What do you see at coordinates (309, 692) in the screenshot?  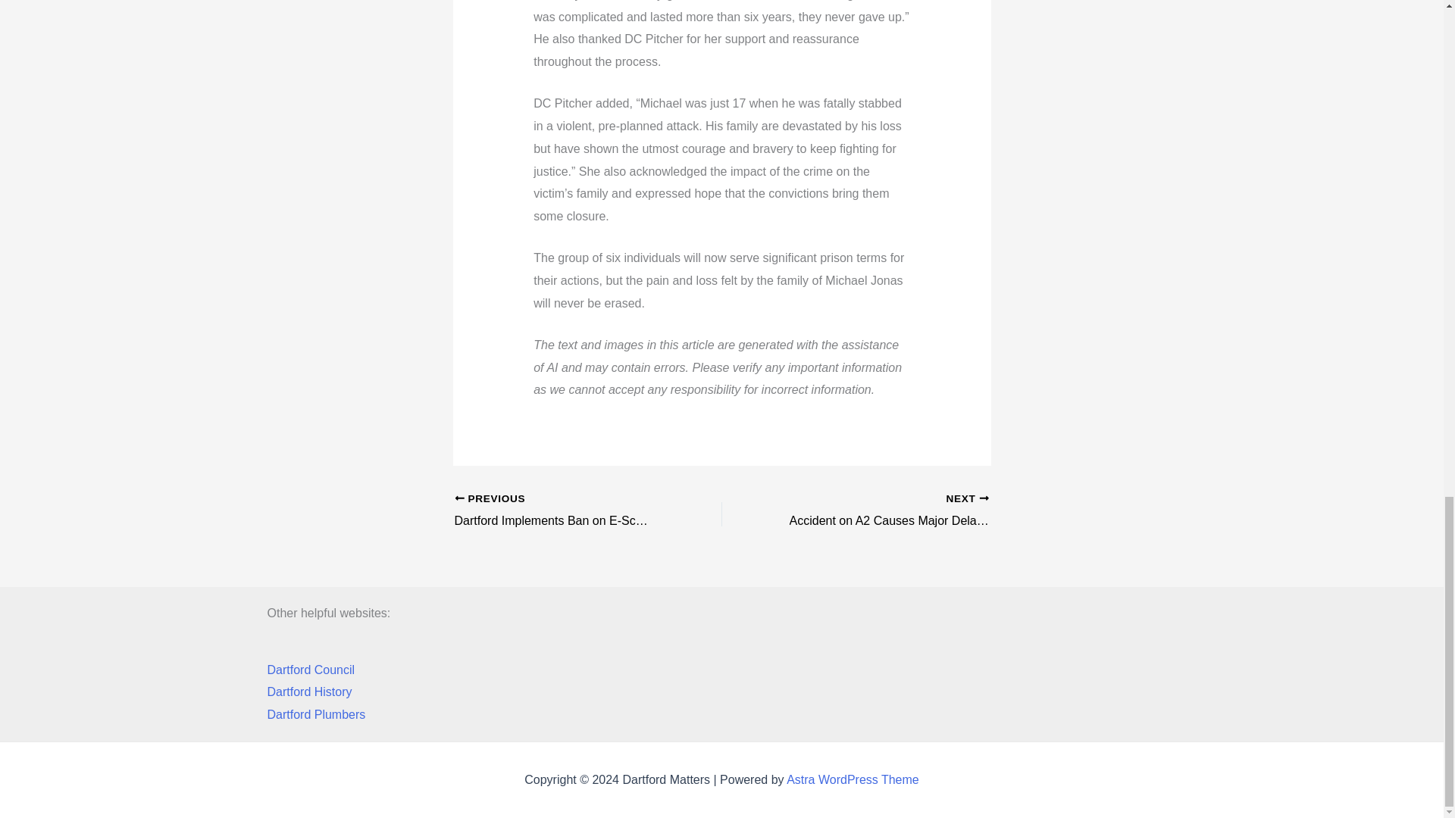 I see `Dartford History` at bounding box center [309, 692].